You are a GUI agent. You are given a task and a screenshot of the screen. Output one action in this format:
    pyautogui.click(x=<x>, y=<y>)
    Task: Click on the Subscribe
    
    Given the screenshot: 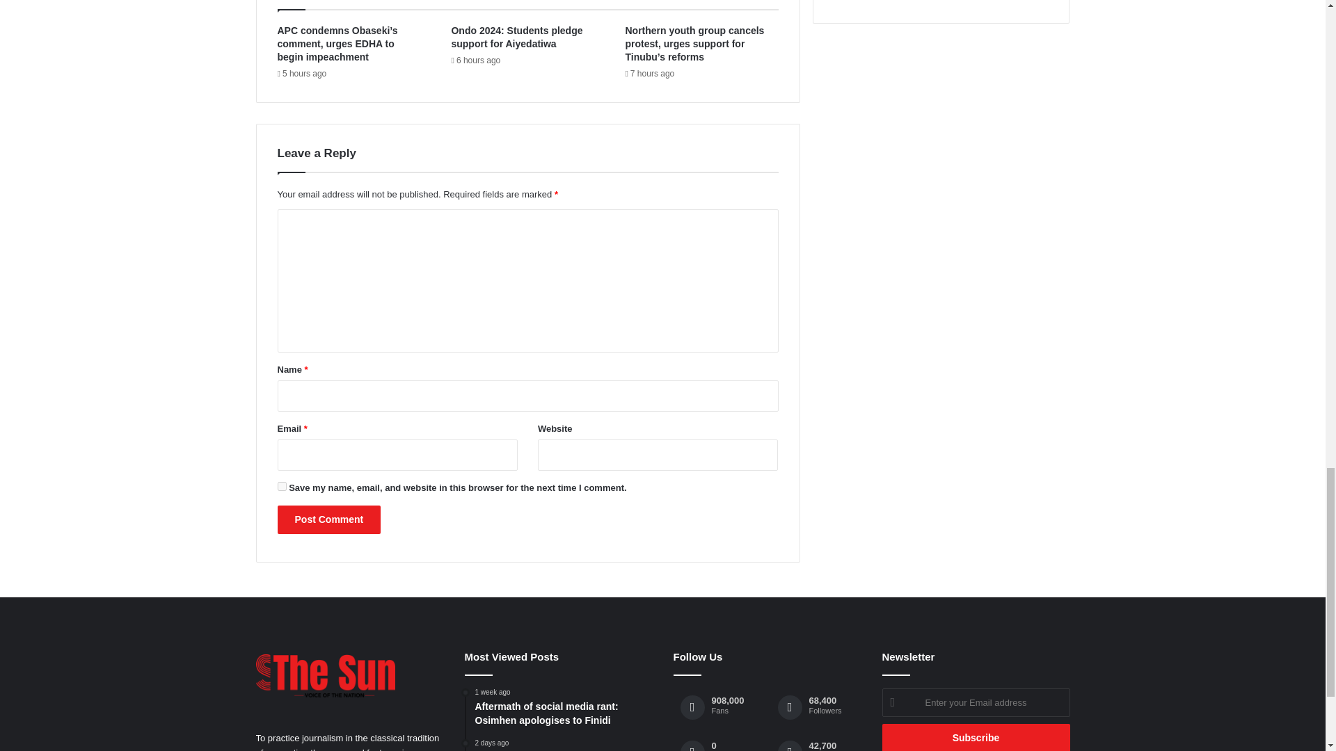 What is the action you would take?
    pyautogui.click(x=976, y=737)
    